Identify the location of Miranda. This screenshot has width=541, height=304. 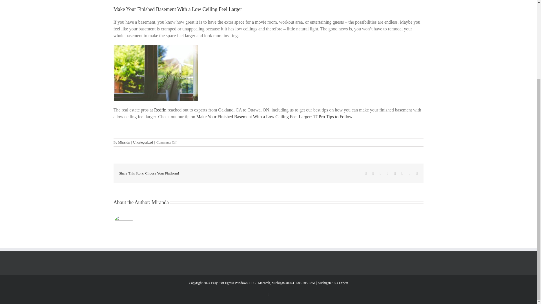
(160, 202).